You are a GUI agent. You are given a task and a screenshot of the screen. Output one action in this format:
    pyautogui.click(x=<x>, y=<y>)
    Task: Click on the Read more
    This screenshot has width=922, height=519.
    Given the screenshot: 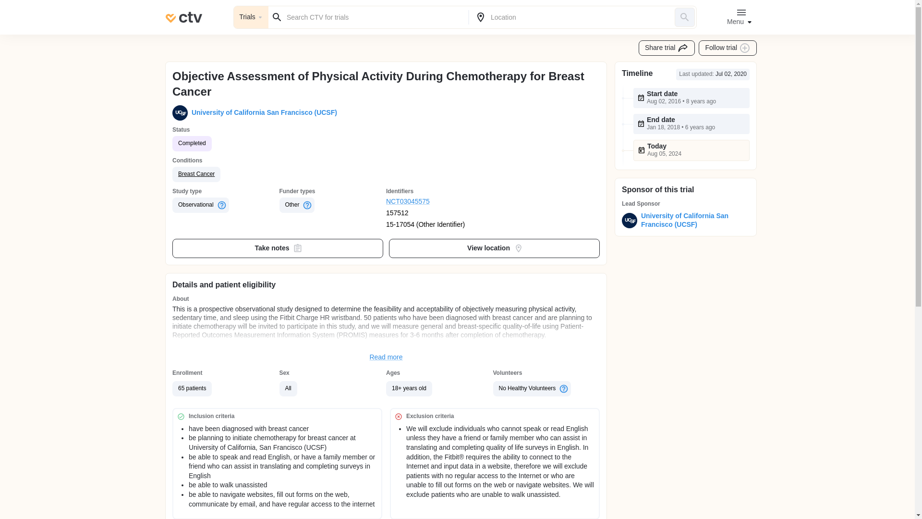 What is the action you would take?
    pyautogui.click(x=386, y=358)
    